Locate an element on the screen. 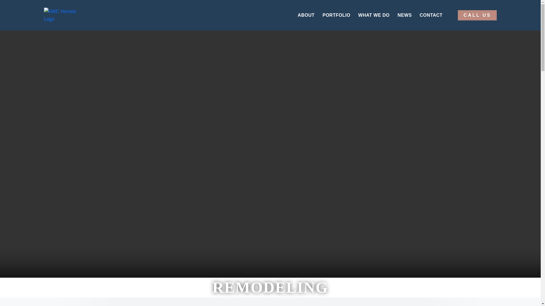 This screenshot has height=306, width=545. WHAT WE DO is located at coordinates (374, 15).